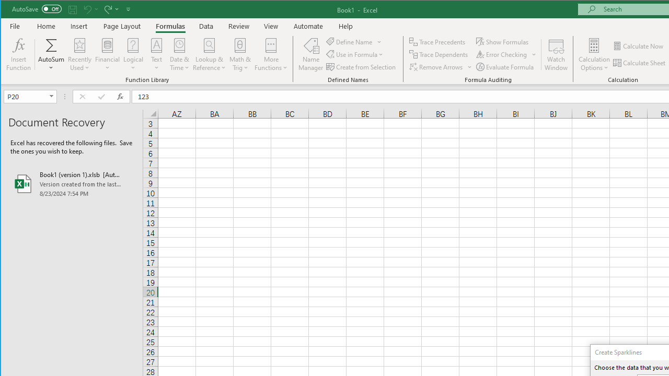 The height and width of the screenshot is (376, 669). I want to click on Watch Window, so click(556, 54).